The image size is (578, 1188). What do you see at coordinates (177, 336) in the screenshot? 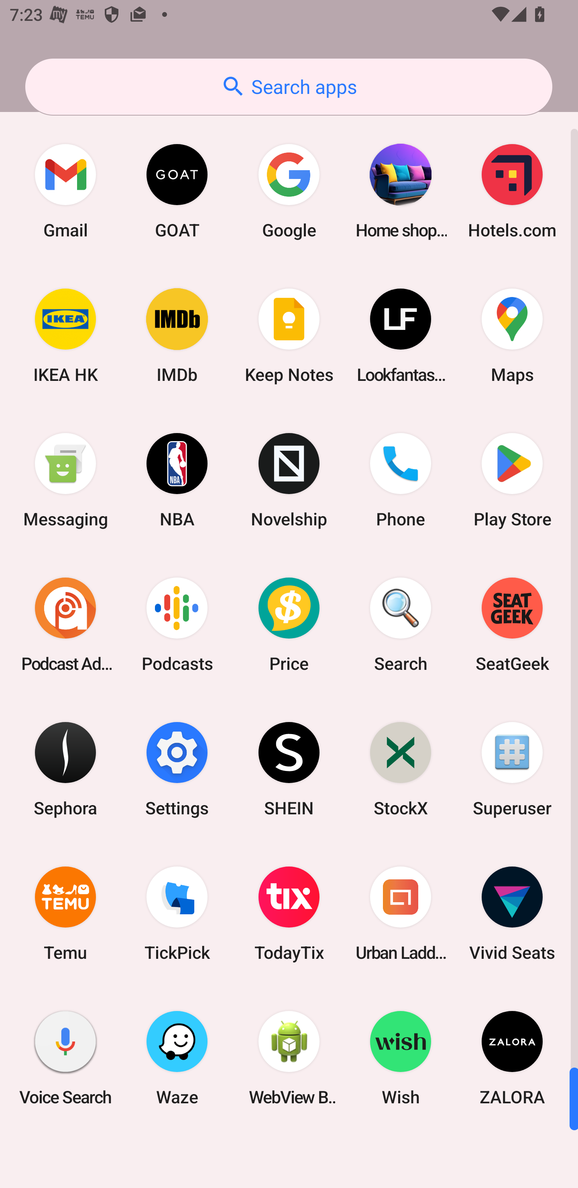
I see `IMDb` at bounding box center [177, 336].